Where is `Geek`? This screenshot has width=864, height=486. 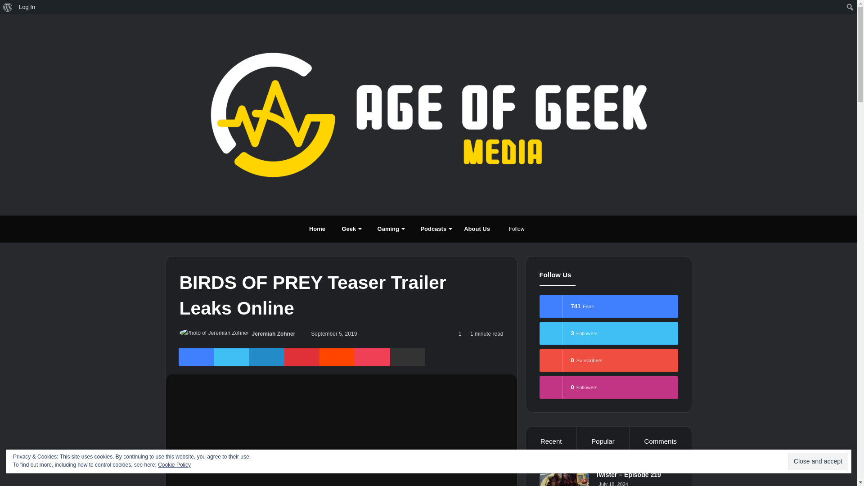 Geek is located at coordinates (349, 229).